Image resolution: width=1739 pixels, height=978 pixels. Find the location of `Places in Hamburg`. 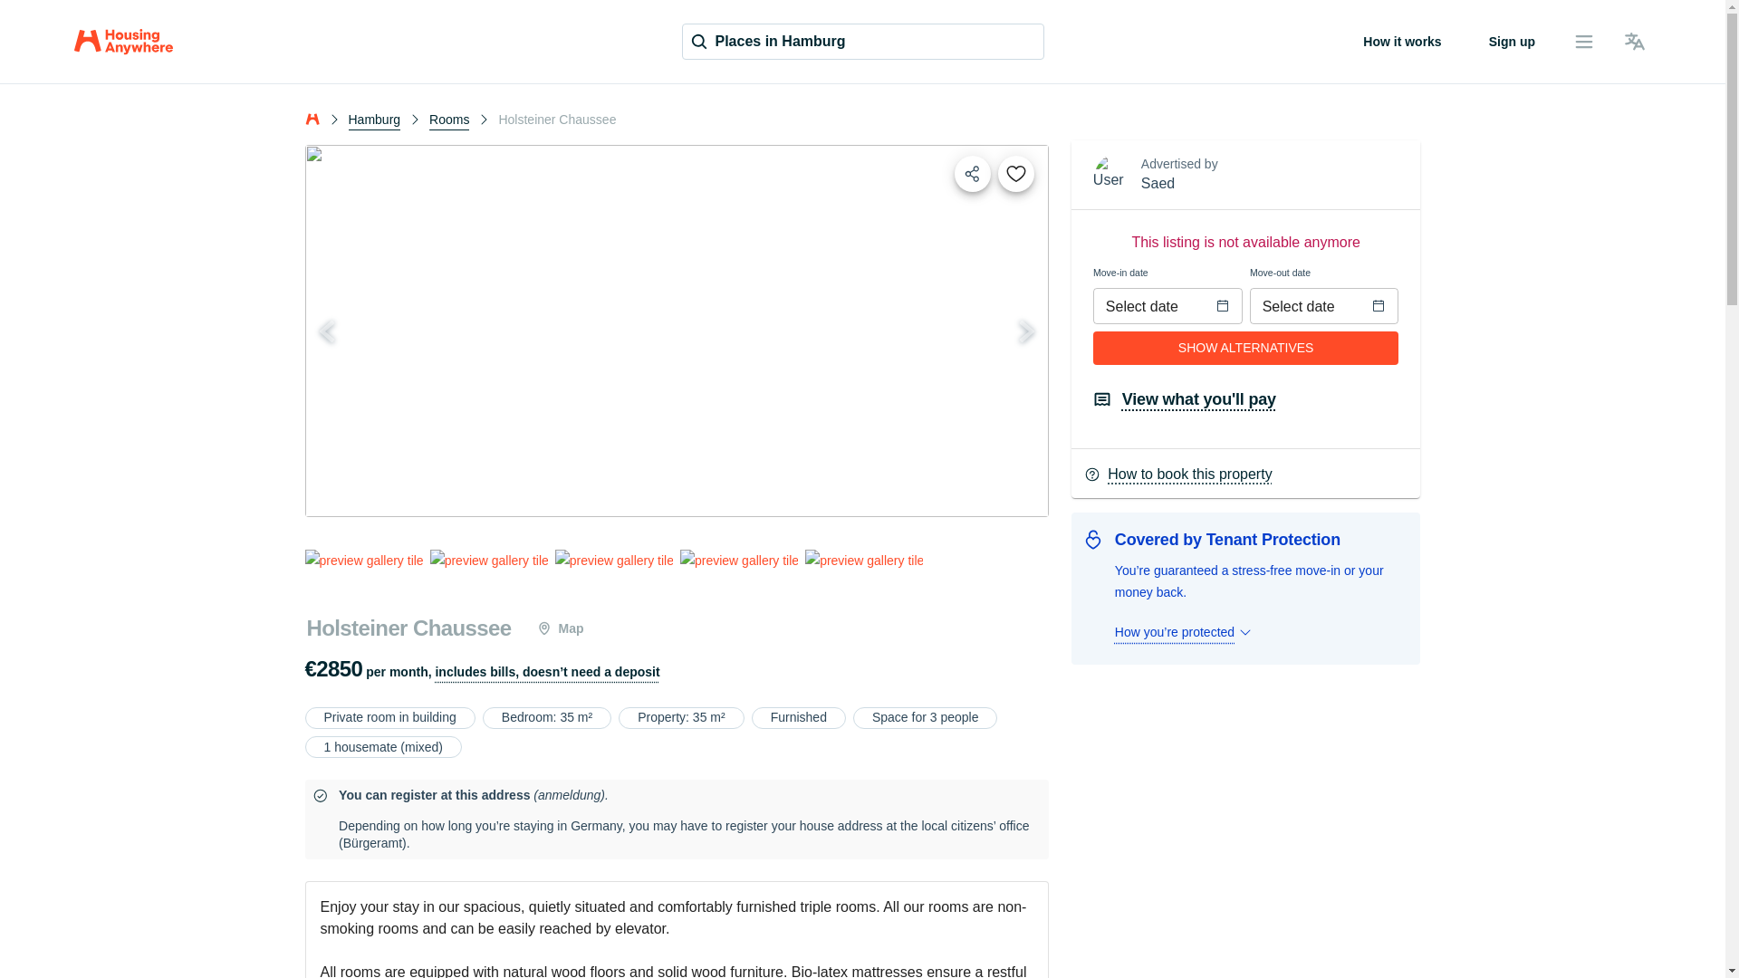

Places in Hamburg is located at coordinates (862, 41).